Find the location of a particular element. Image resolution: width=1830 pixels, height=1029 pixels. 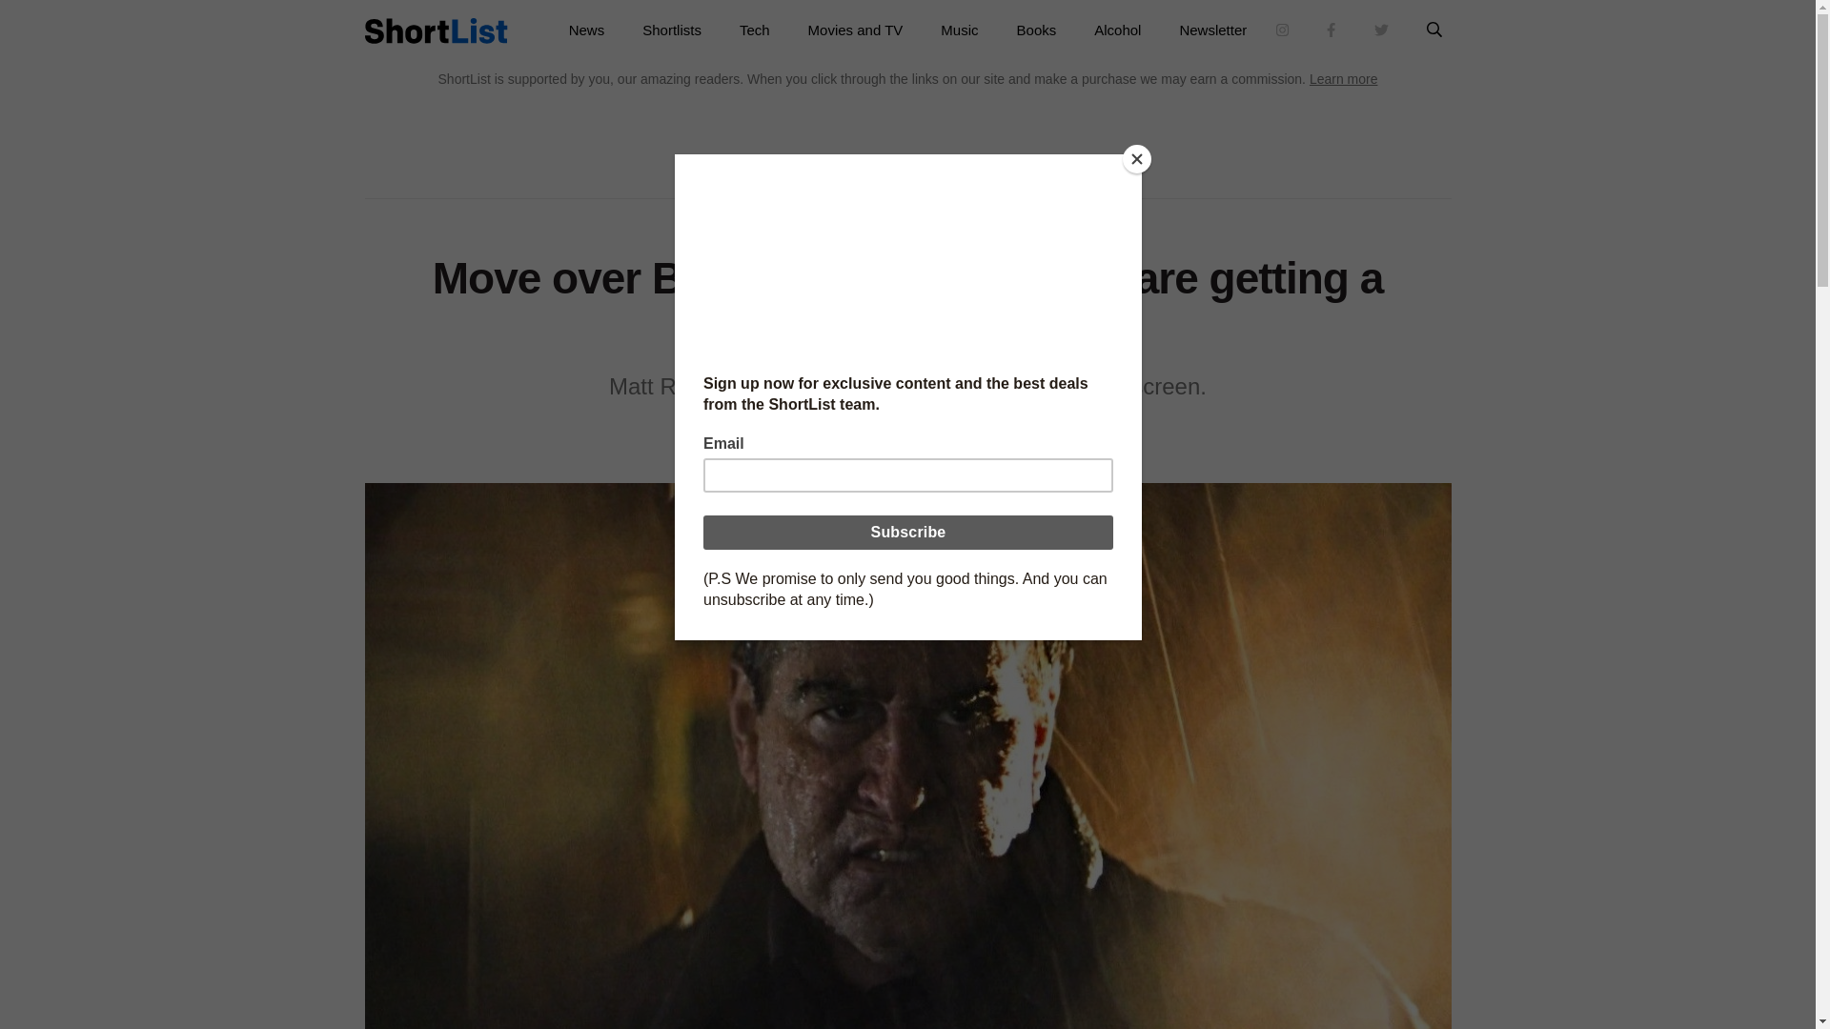

Visit :sitename on Instagram is located at coordinates (1283, 30).